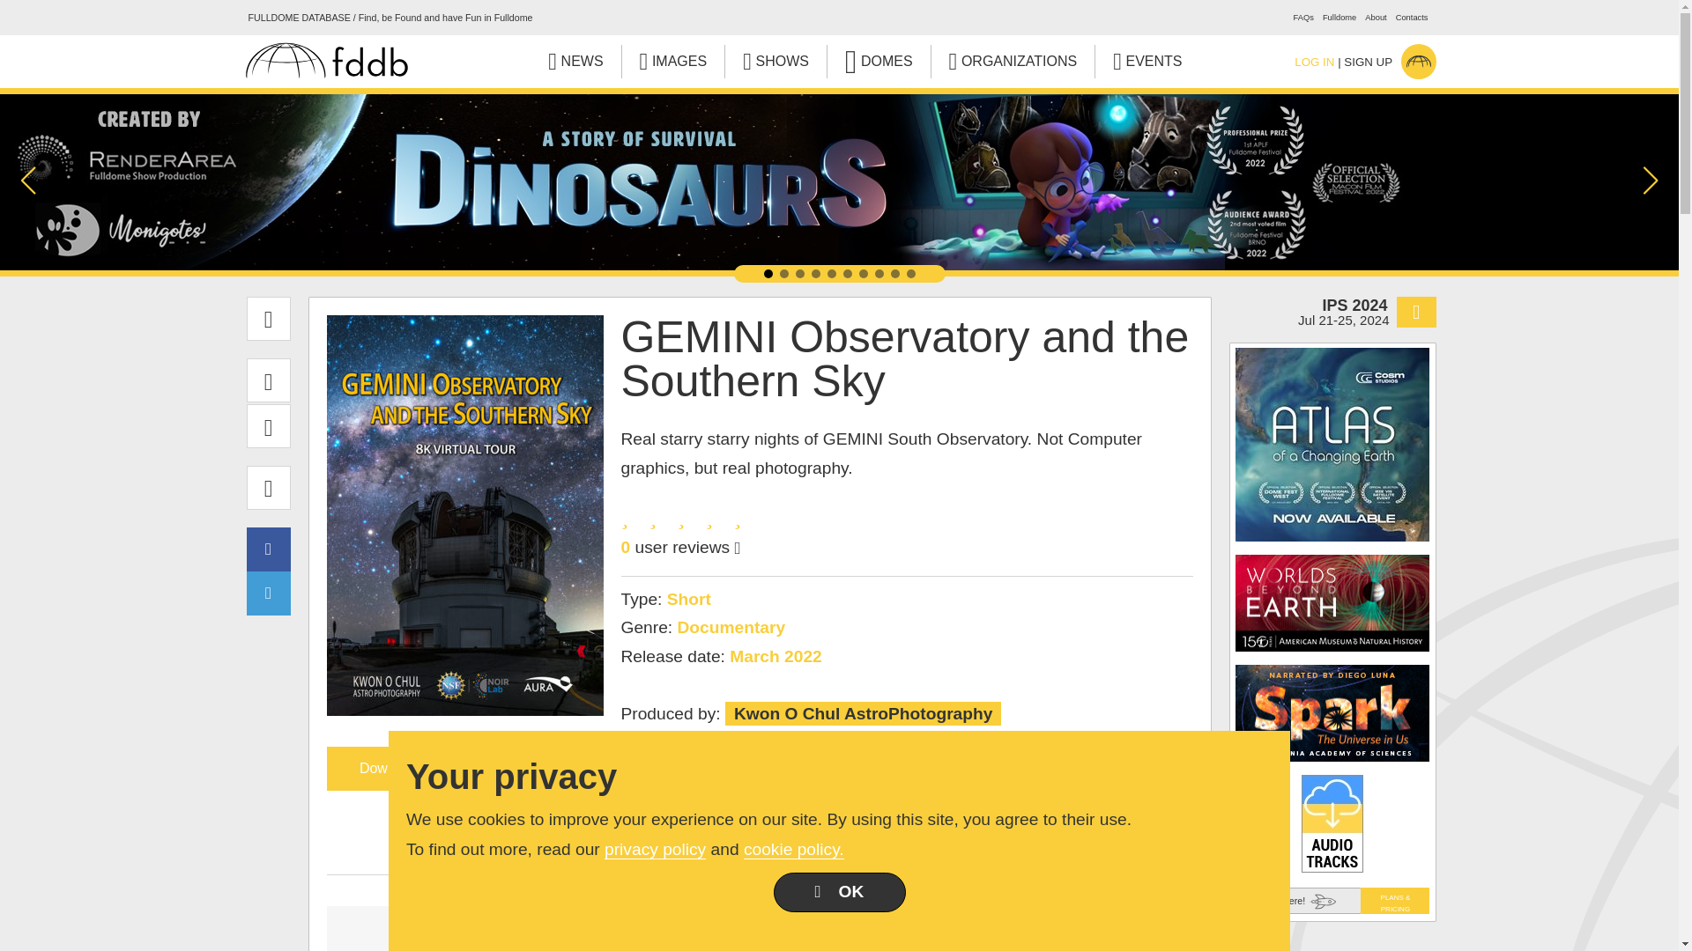  I want to click on EVENTS, so click(1147, 60).